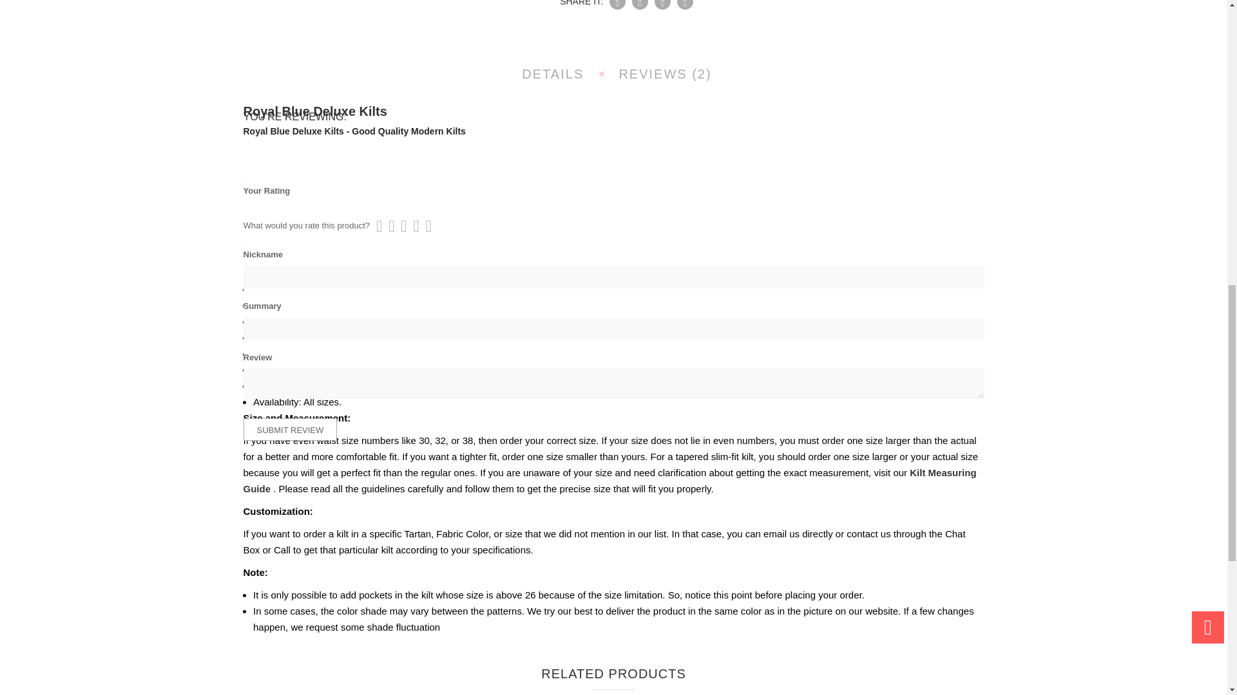 The width and height of the screenshot is (1237, 695). Describe the element at coordinates (617, 5) in the screenshot. I see `Share on Facebook` at that location.